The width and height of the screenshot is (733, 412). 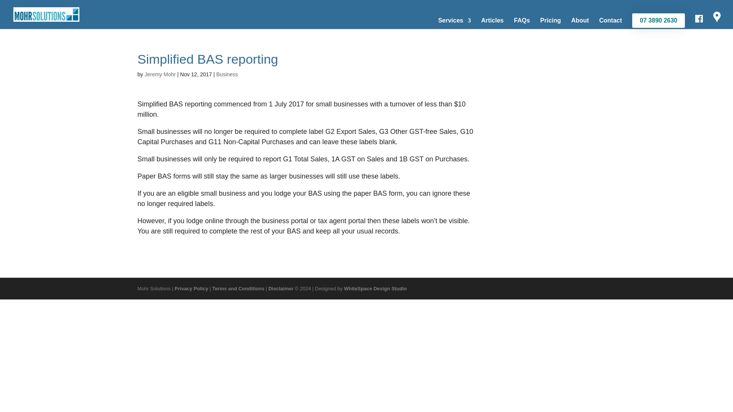 What do you see at coordinates (227, 74) in the screenshot?
I see `Business` at bounding box center [227, 74].